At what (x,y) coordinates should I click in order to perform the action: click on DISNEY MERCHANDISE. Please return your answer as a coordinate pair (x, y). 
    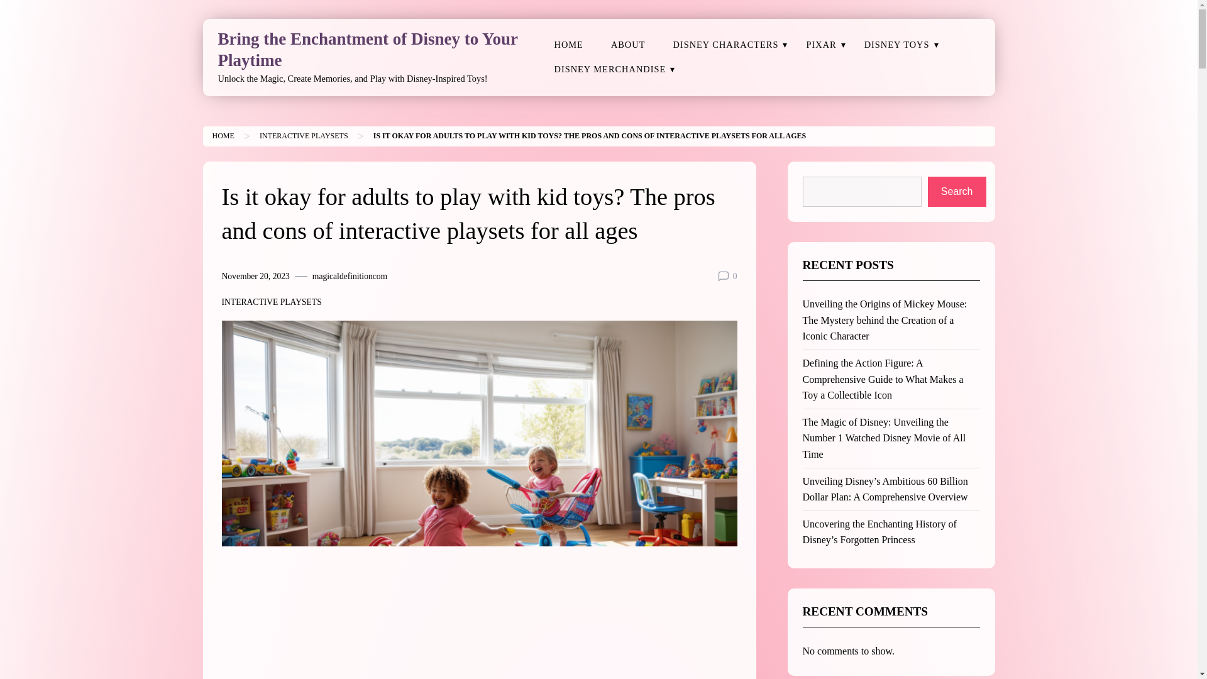
    Looking at the image, I should click on (610, 69).